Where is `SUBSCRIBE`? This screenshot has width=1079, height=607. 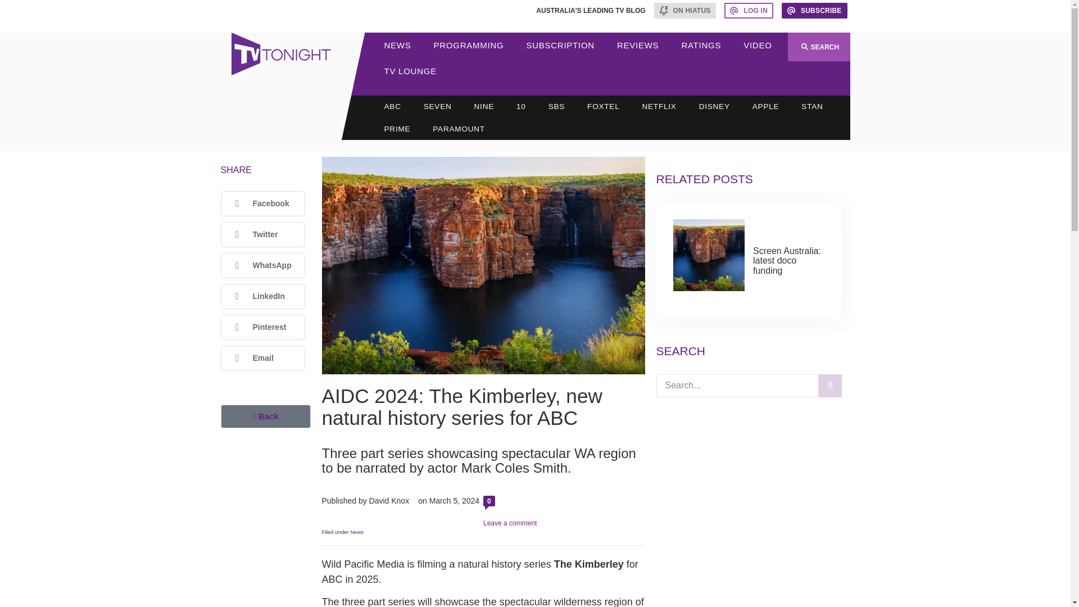 SUBSCRIBE is located at coordinates (814, 10).